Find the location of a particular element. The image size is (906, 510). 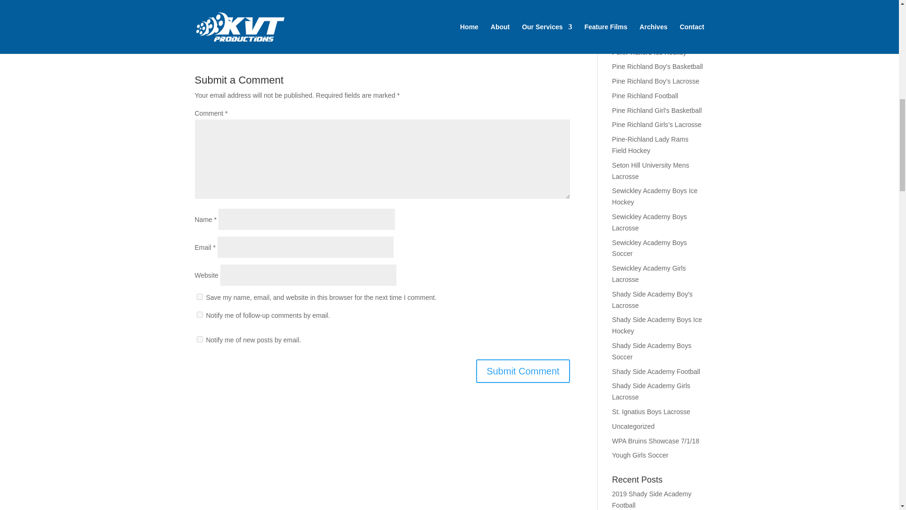

subscribe is located at coordinates (199, 314).